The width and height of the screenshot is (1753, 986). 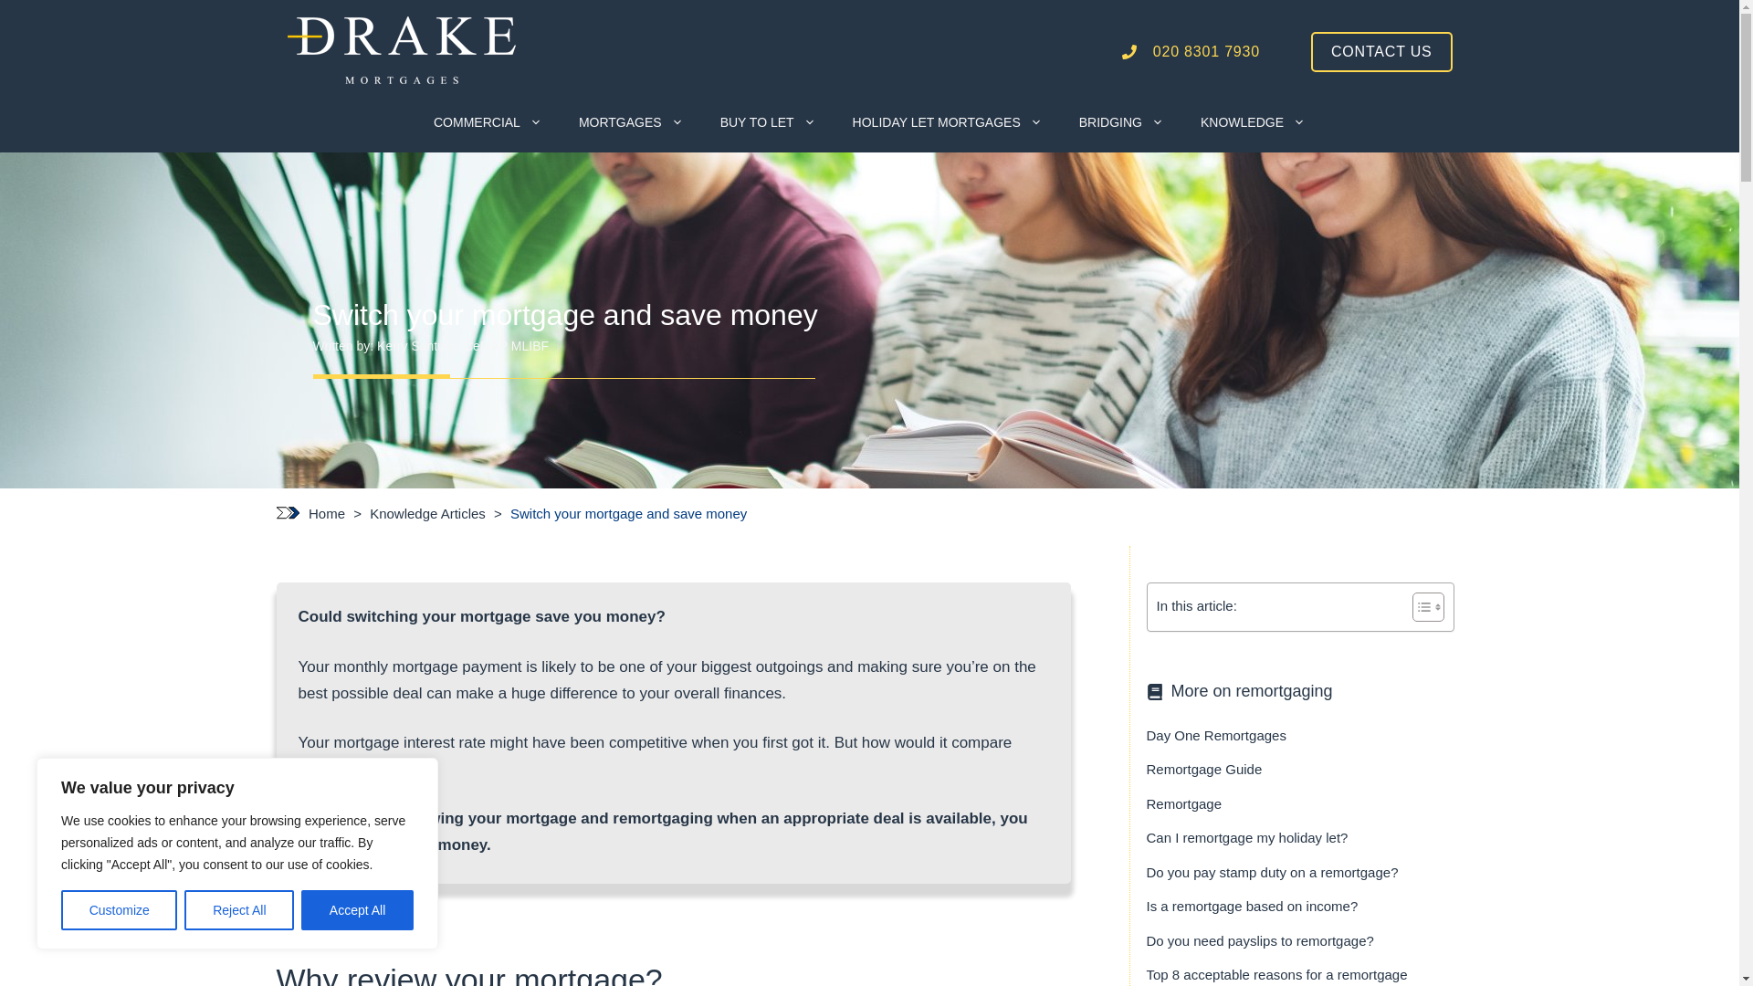 I want to click on CONTACT US, so click(x=1382, y=51).